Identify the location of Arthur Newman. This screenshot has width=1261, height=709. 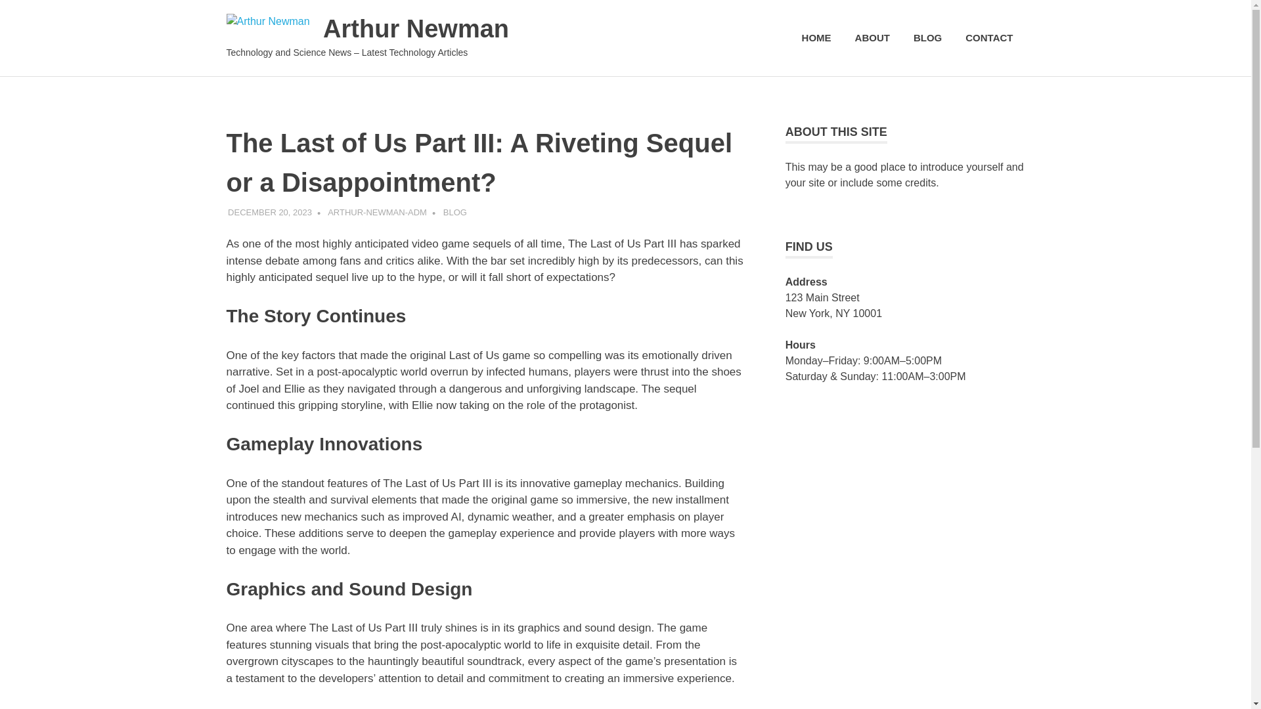
(416, 28).